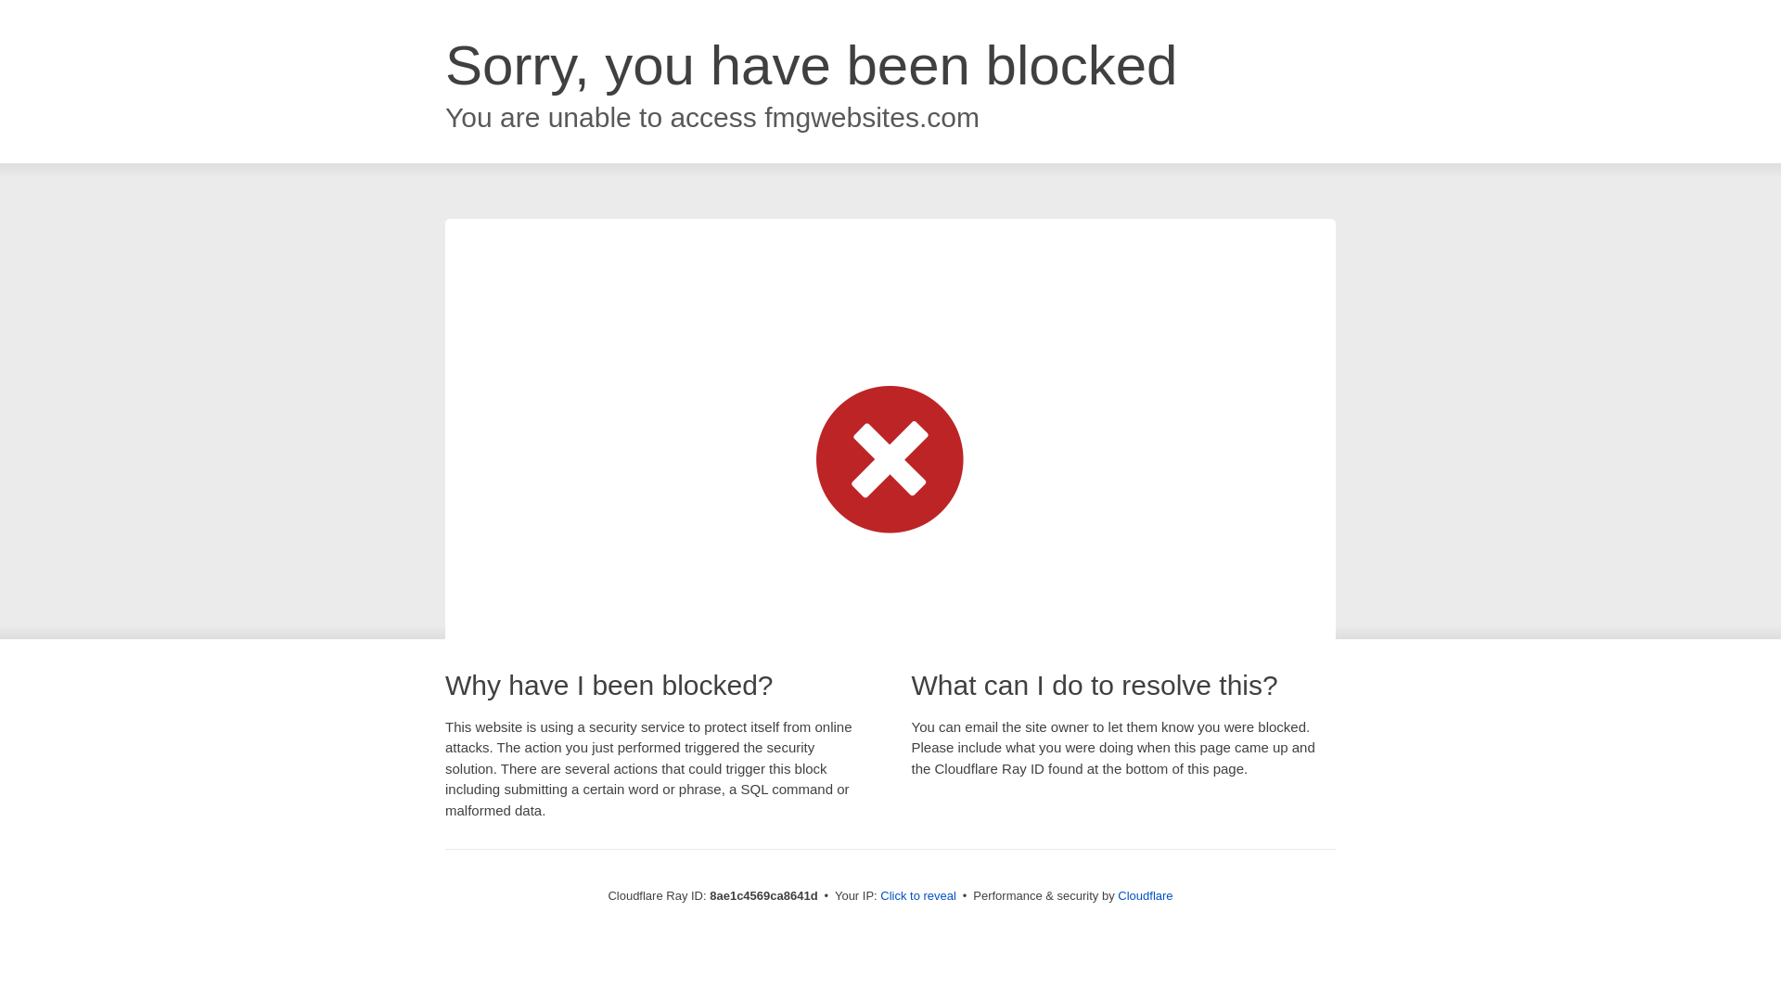 The height and width of the screenshot is (1002, 1781). What do you see at coordinates (918, 896) in the screenshot?
I see `Click to reveal` at bounding box center [918, 896].